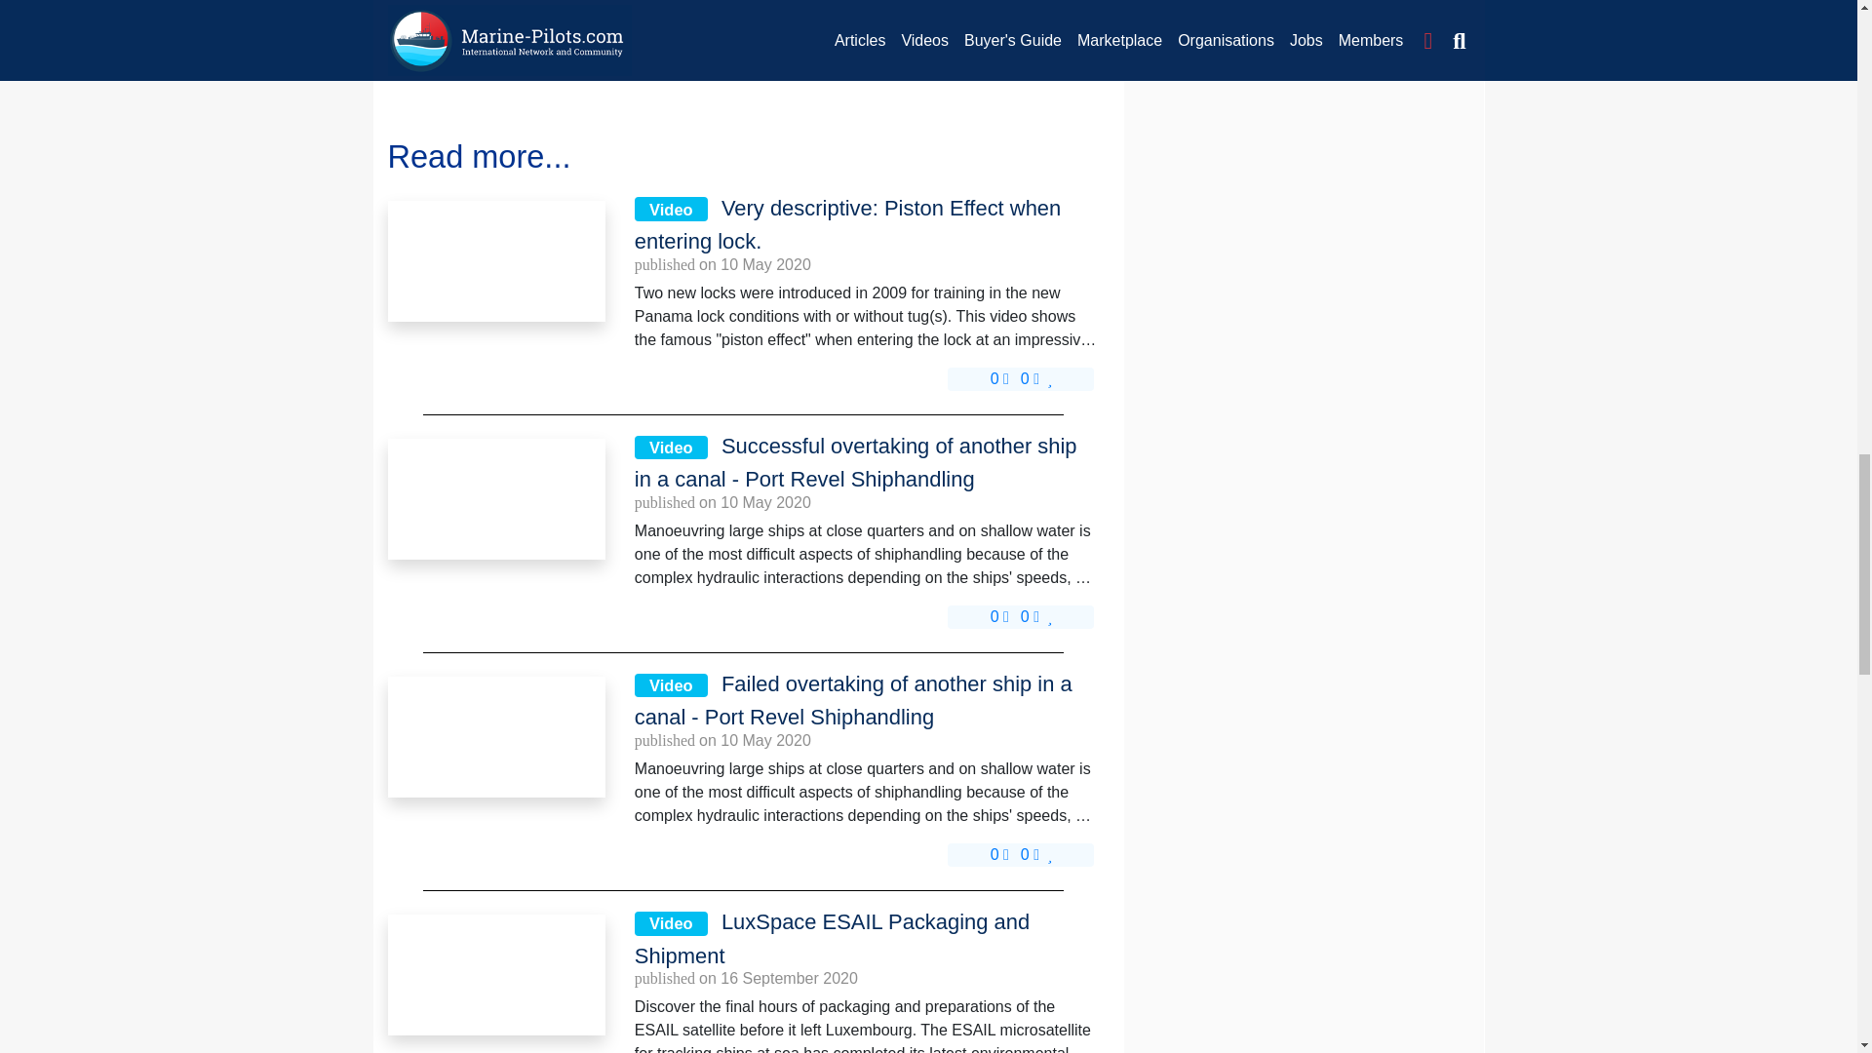 Image resolution: width=1872 pixels, height=1053 pixels. Describe the element at coordinates (998, 378) in the screenshot. I see `0` at that location.